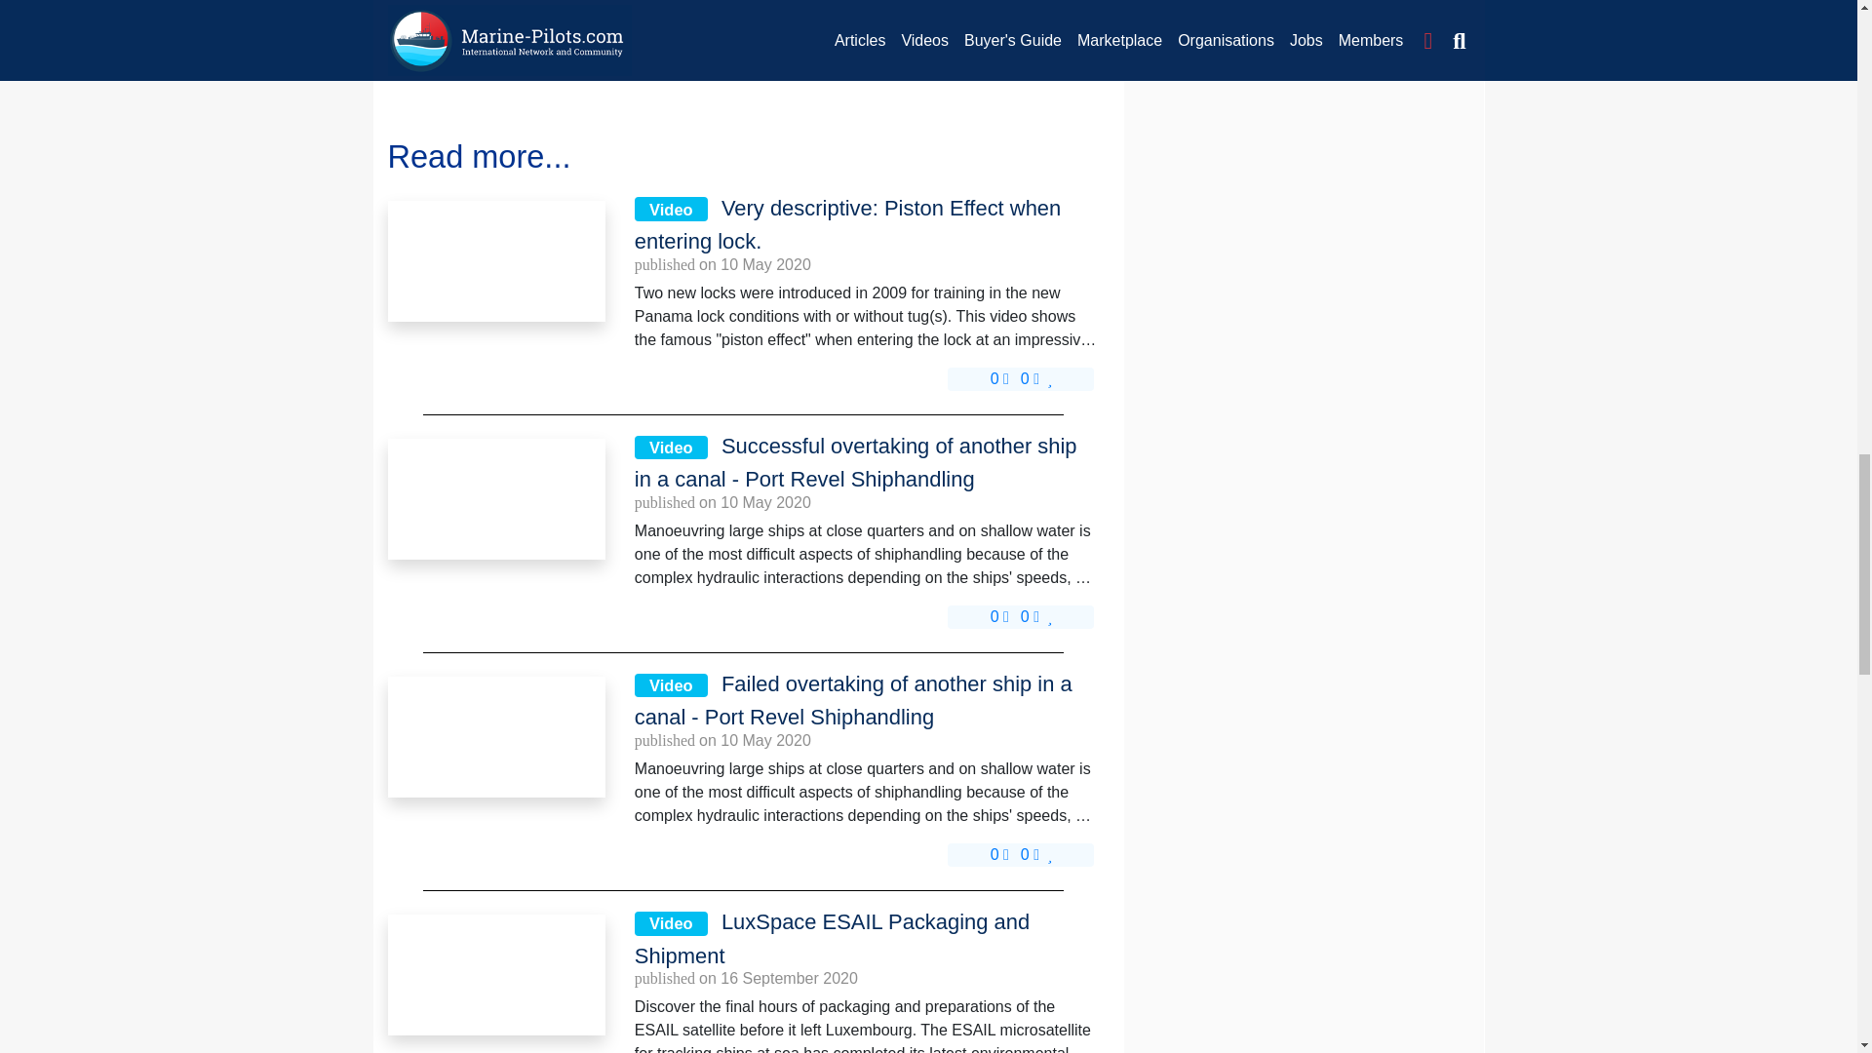 Image resolution: width=1872 pixels, height=1053 pixels. Describe the element at coordinates (998, 378) in the screenshot. I see `0` at that location.